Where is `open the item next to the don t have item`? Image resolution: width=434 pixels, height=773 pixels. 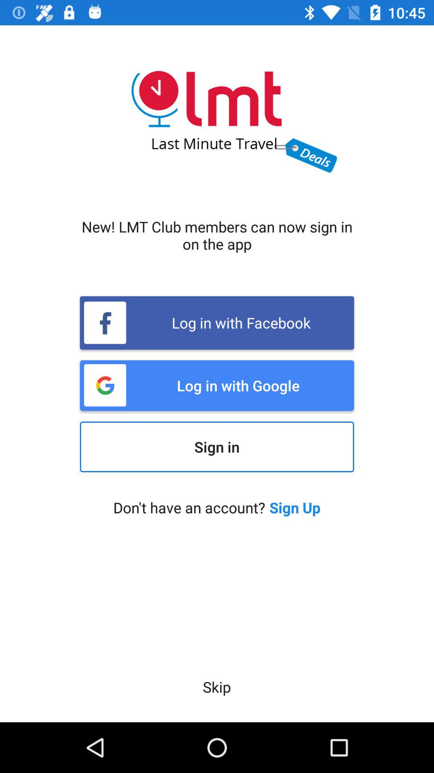
open the item next to the don t have item is located at coordinates (295, 507).